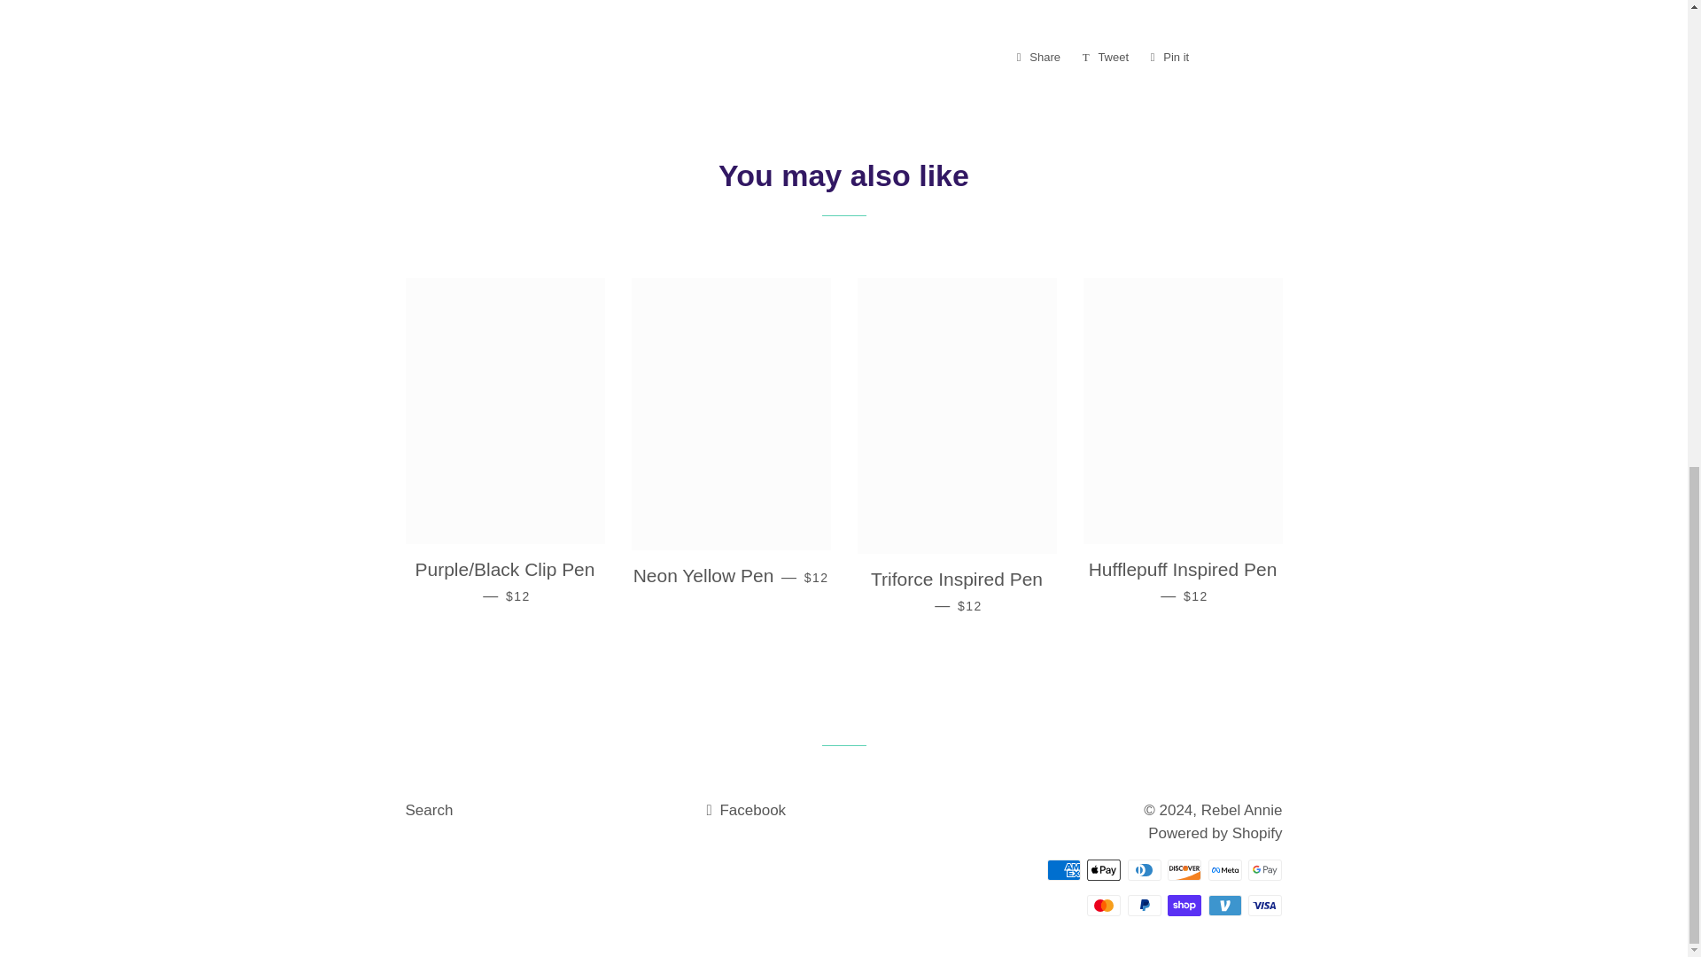 The height and width of the screenshot is (957, 1701). What do you see at coordinates (1106, 57) in the screenshot?
I see `Venmo` at bounding box center [1106, 57].